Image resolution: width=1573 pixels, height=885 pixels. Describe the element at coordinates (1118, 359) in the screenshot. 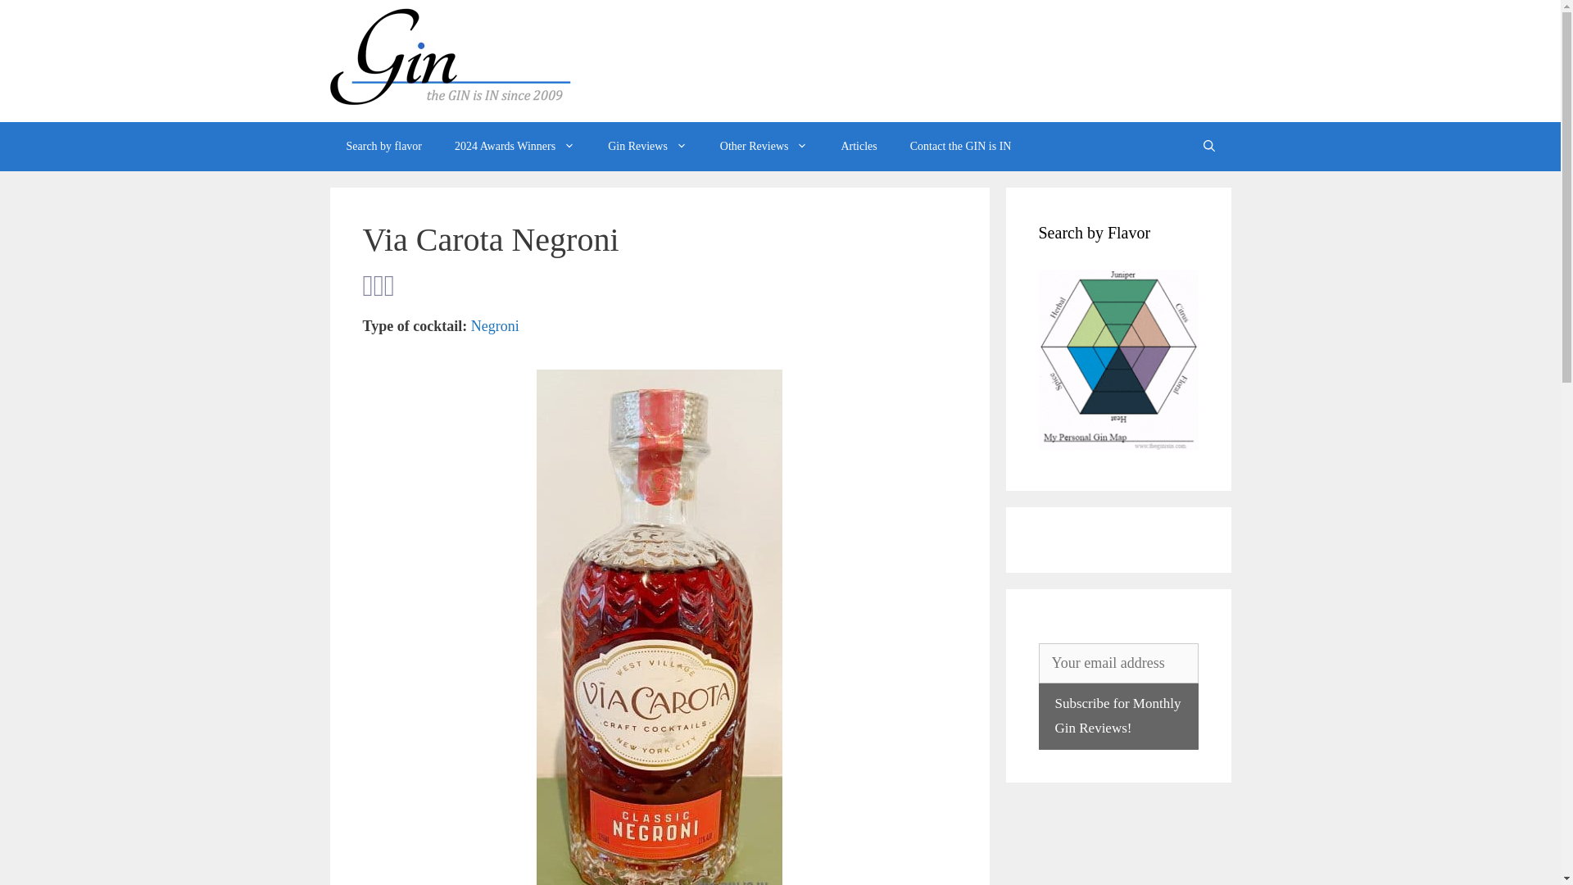

I see `flavor search diagram` at that location.